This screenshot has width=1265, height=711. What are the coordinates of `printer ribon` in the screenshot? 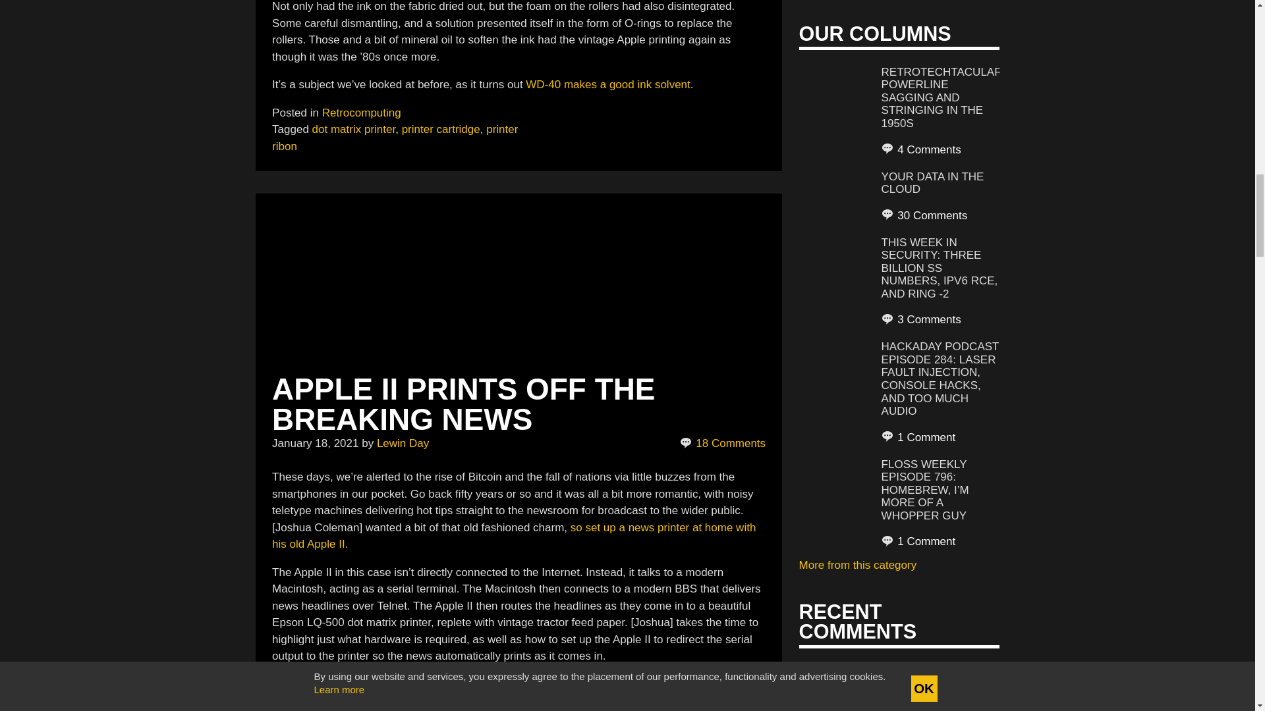 It's located at (394, 138).